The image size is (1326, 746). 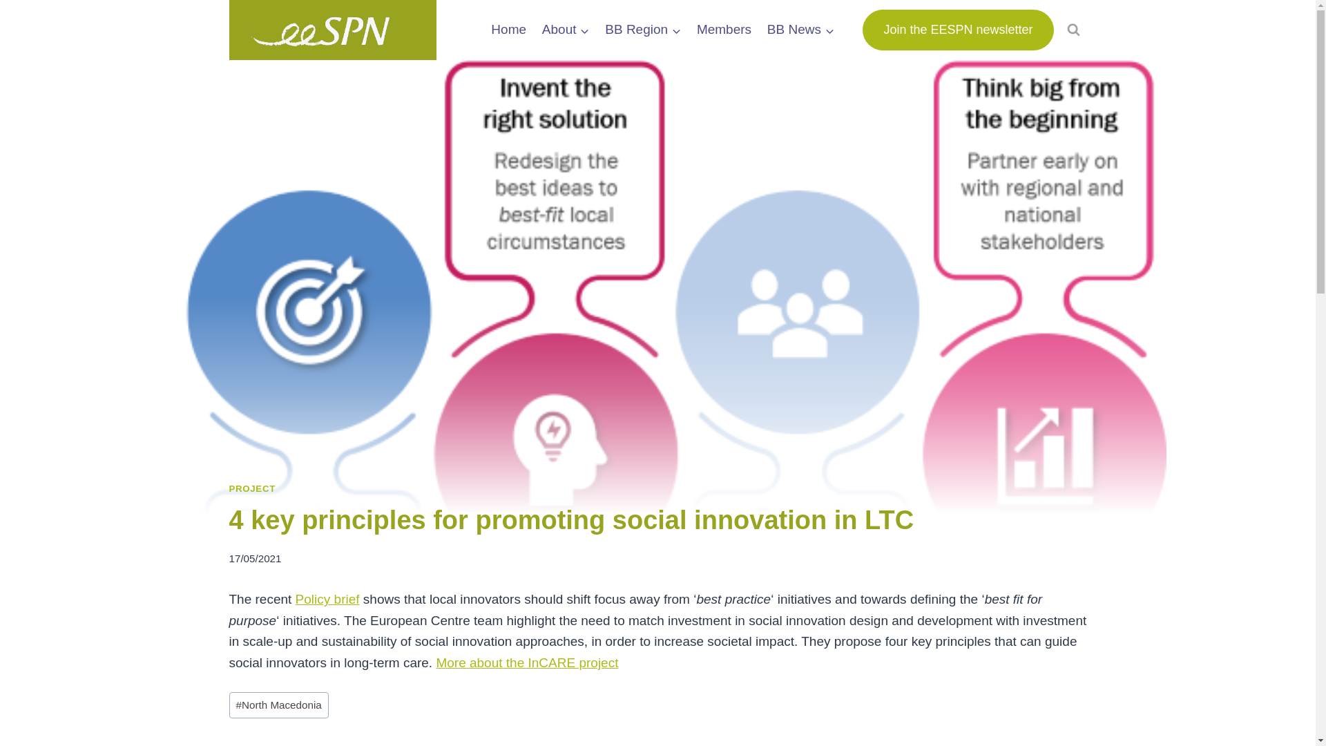 I want to click on Join the EESPN newsletter, so click(x=957, y=30).